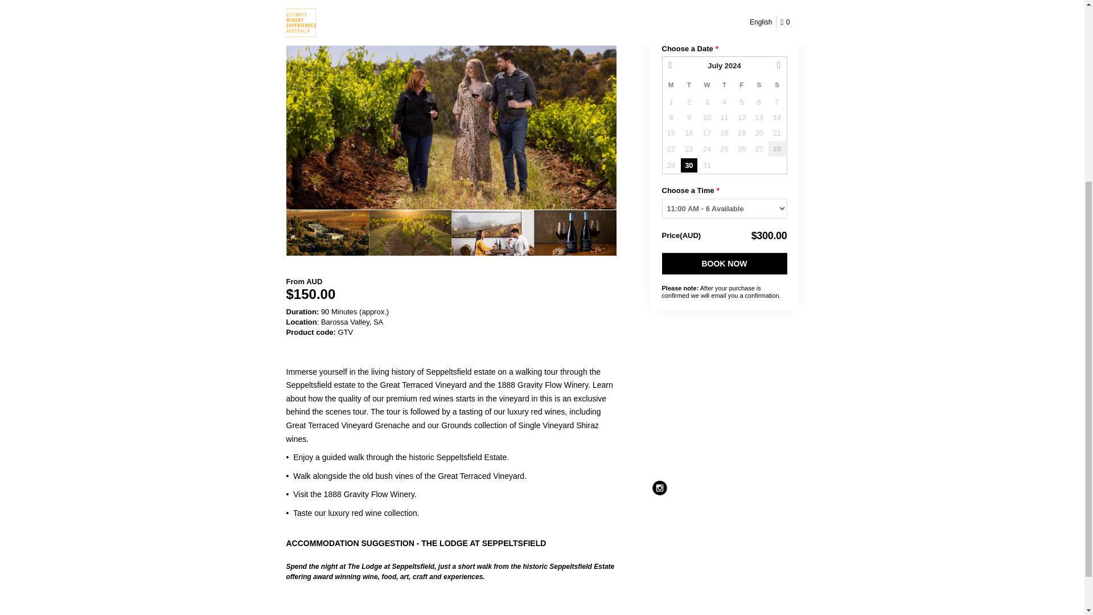 The height and width of the screenshot is (615, 1093). Describe the element at coordinates (778, 102) in the screenshot. I see `Not available` at that location.